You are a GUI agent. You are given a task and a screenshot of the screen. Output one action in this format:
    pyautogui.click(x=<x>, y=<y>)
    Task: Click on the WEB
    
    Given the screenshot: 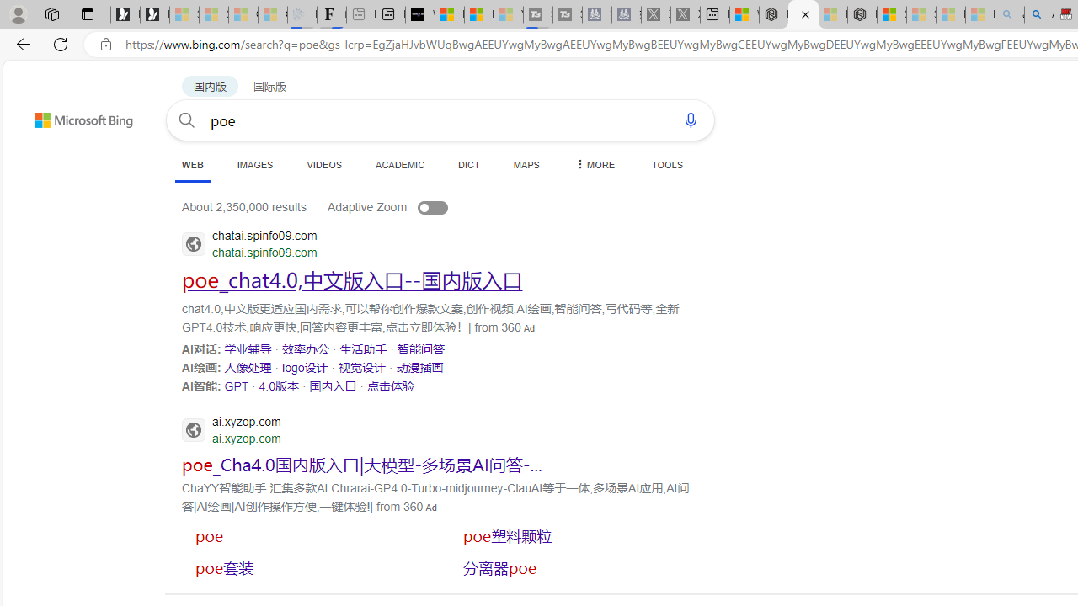 What is the action you would take?
    pyautogui.click(x=192, y=165)
    